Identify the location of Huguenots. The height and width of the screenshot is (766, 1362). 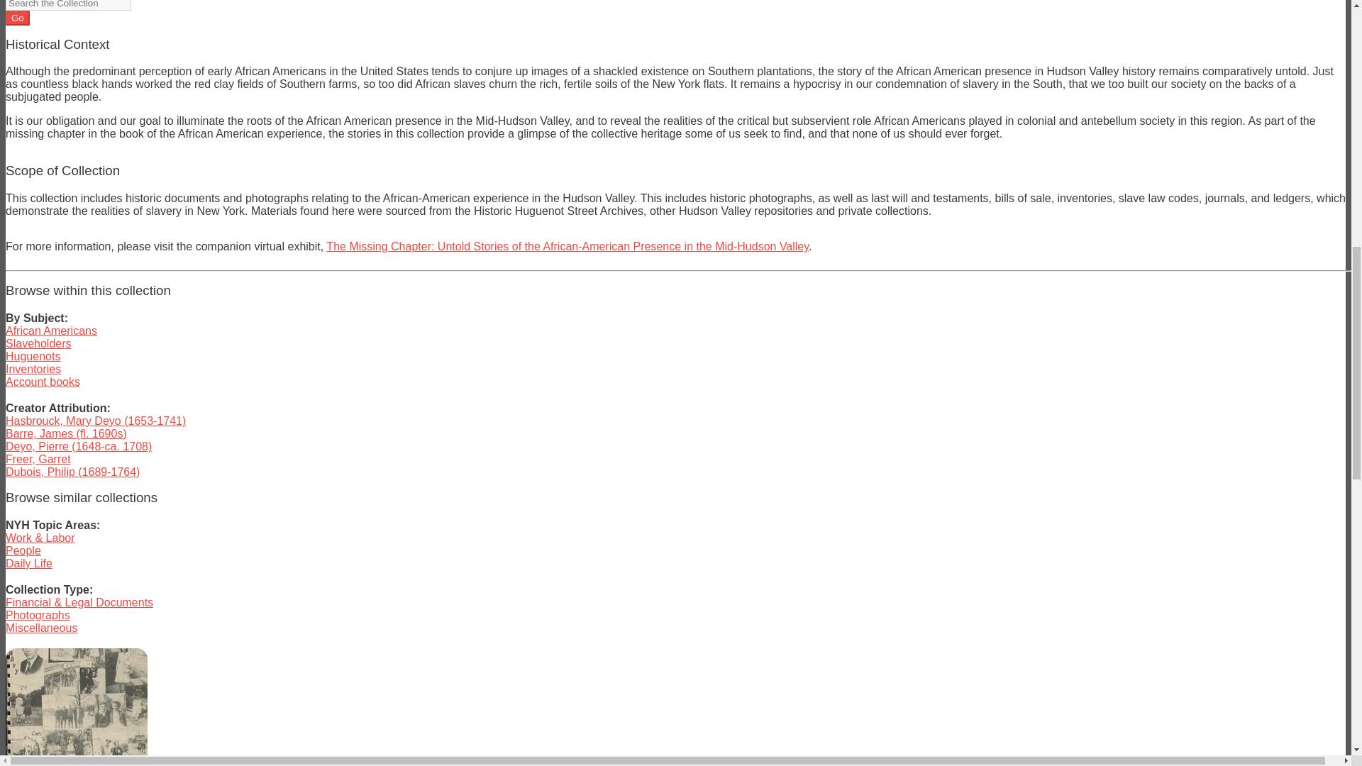
(33, 356).